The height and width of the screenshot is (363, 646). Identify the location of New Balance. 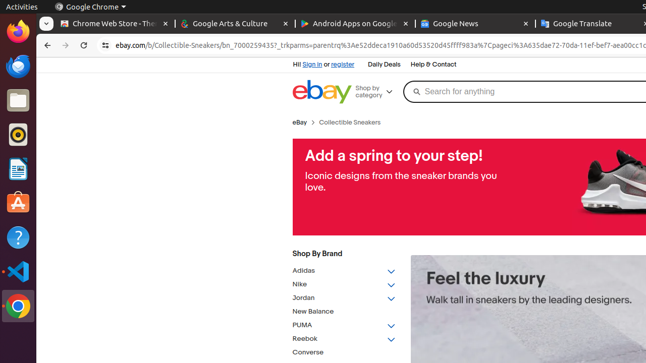
(344, 312).